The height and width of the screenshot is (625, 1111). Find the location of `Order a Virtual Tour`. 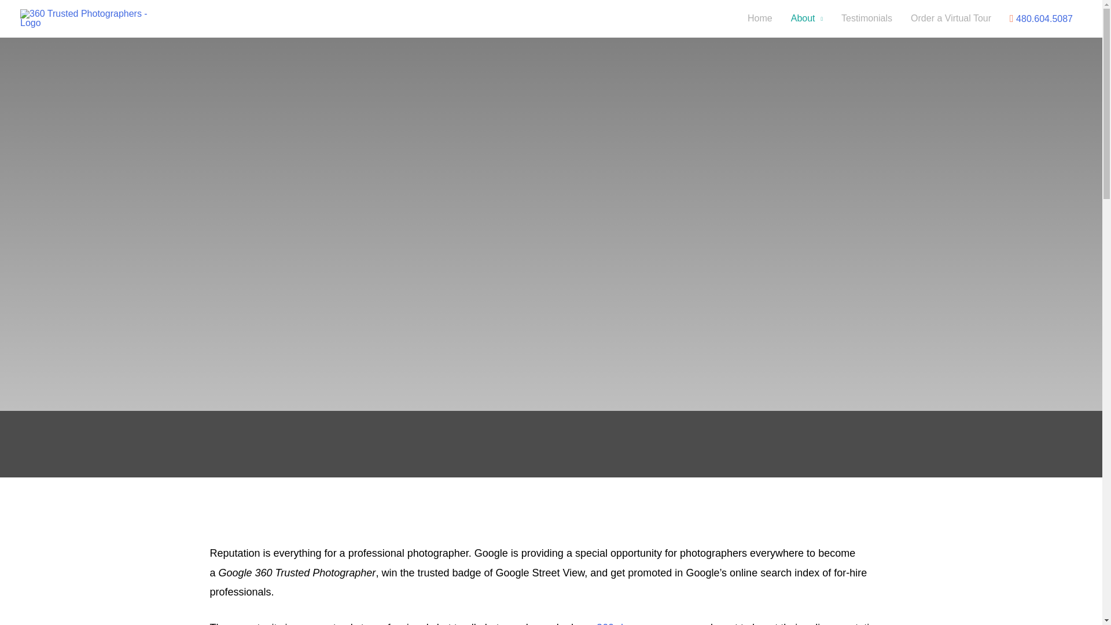

Order a Virtual Tour is located at coordinates (951, 19).